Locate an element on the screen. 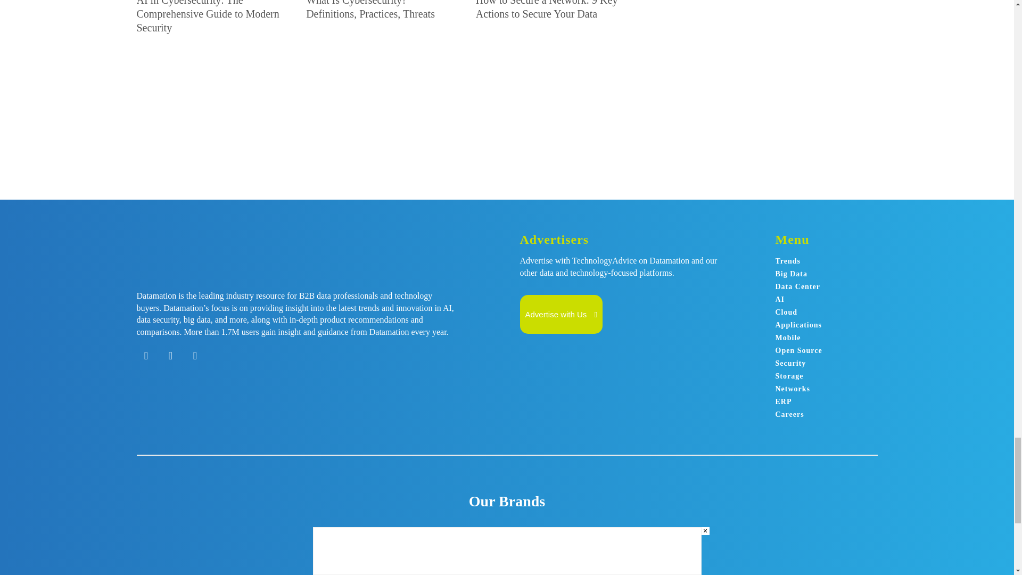  How to Secure a Network: 9 Key Actions to Secure Your Data is located at coordinates (547, 10).